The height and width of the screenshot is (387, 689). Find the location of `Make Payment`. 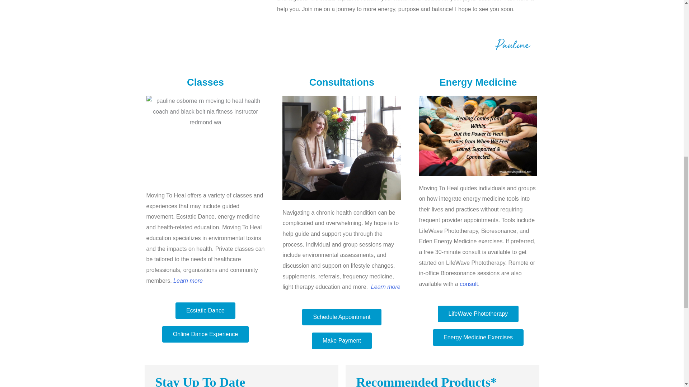

Make Payment is located at coordinates (342, 340).